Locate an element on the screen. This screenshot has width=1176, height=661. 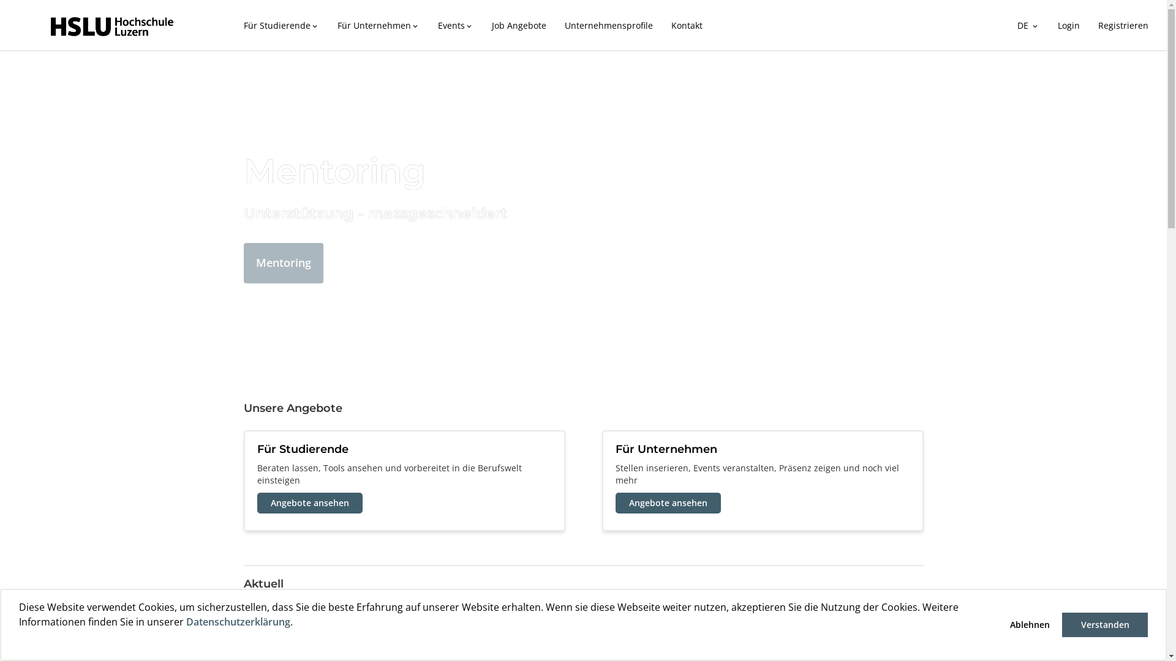
Angebote ansehen is located at coordinates (668, 503).